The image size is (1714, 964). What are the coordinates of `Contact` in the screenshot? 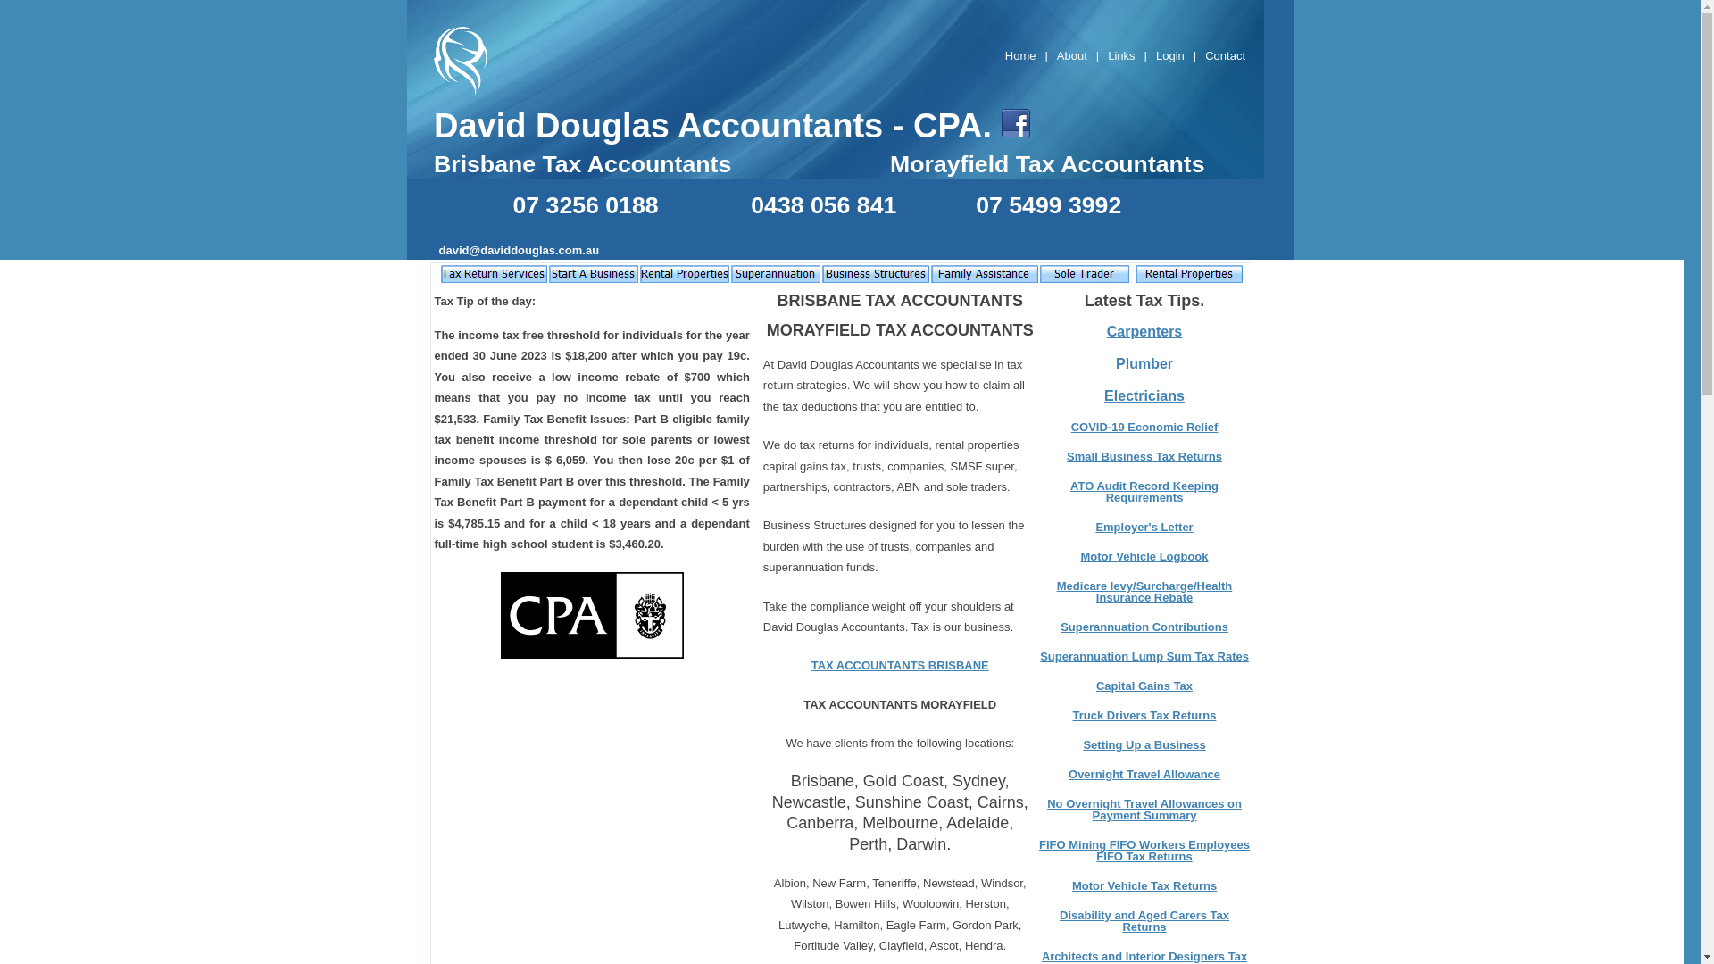 It's located at (1225, 55).